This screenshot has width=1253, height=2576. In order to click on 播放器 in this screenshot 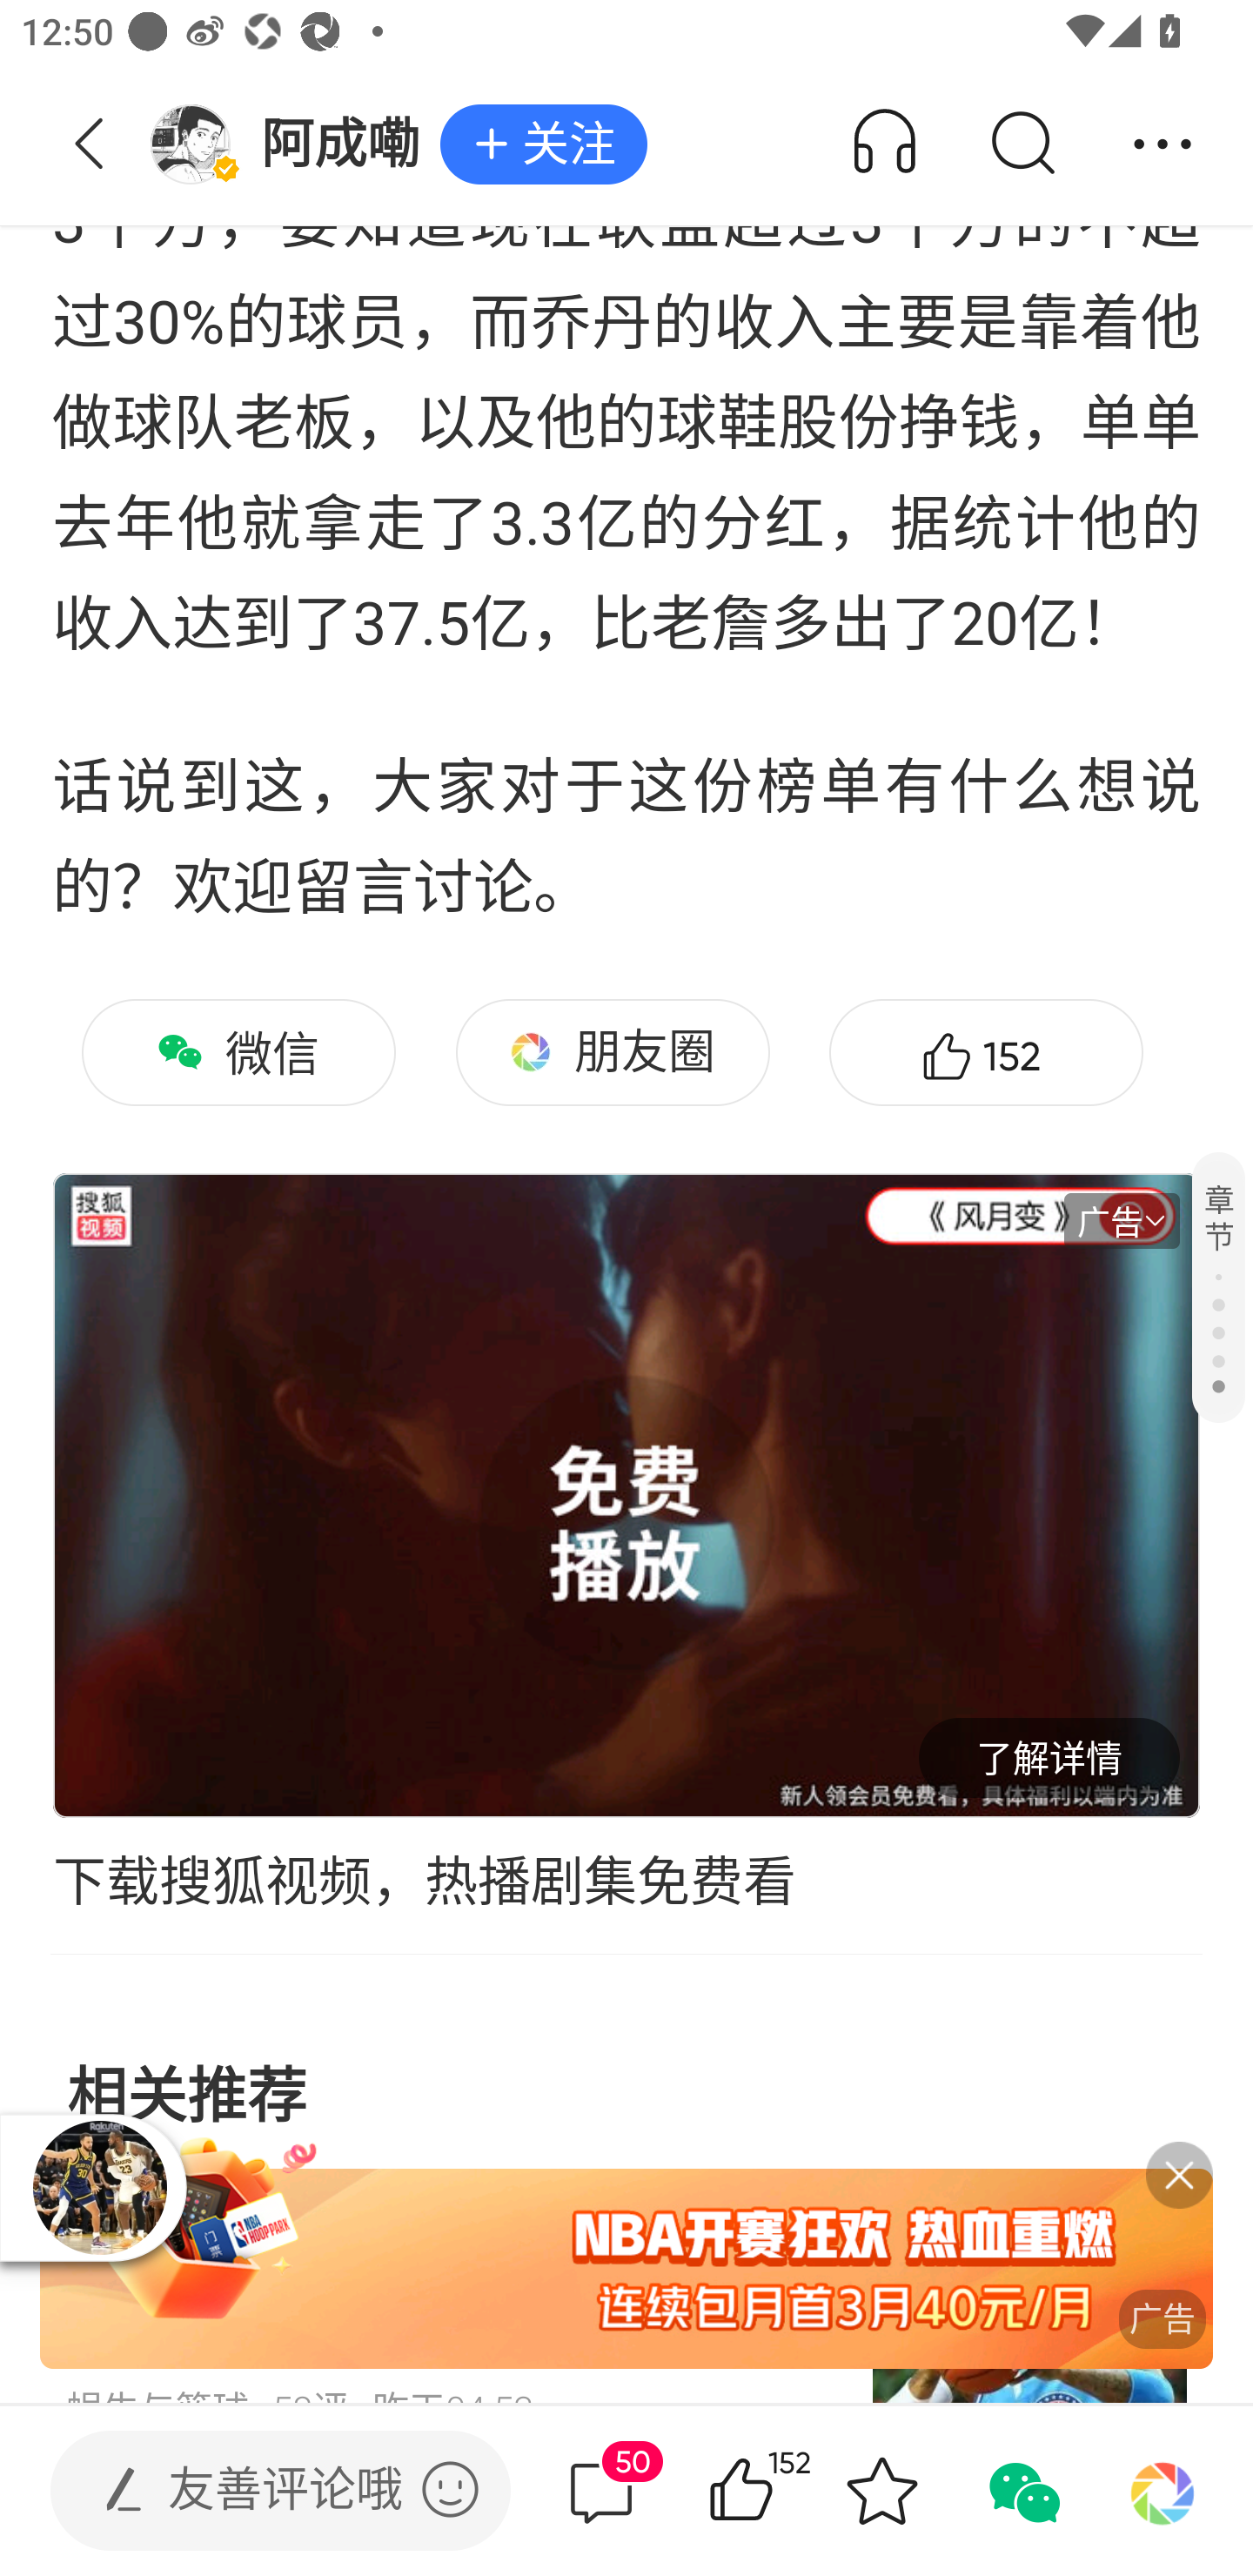, I will do `click(99, 2187)`.